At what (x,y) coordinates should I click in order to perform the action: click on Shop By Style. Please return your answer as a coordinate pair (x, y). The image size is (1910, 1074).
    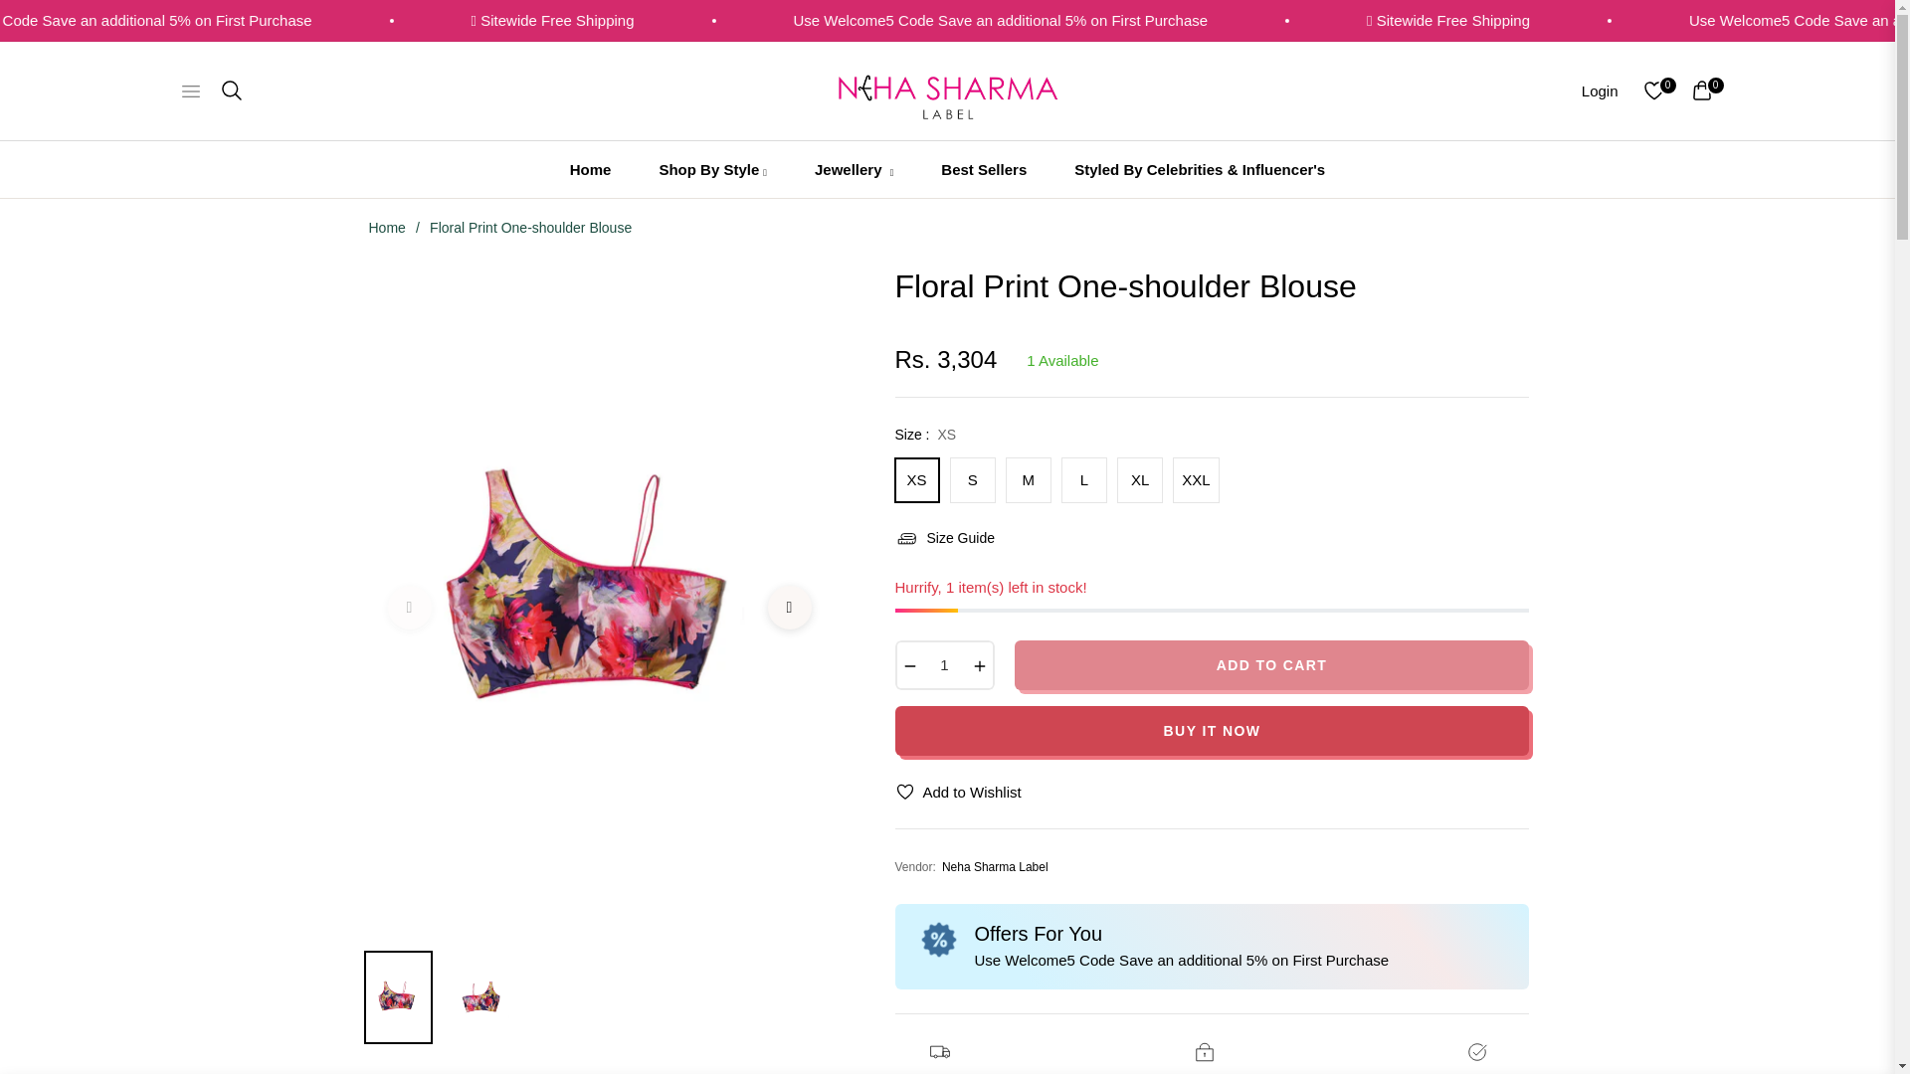
    Looking at the image, I should click on (712, 169).